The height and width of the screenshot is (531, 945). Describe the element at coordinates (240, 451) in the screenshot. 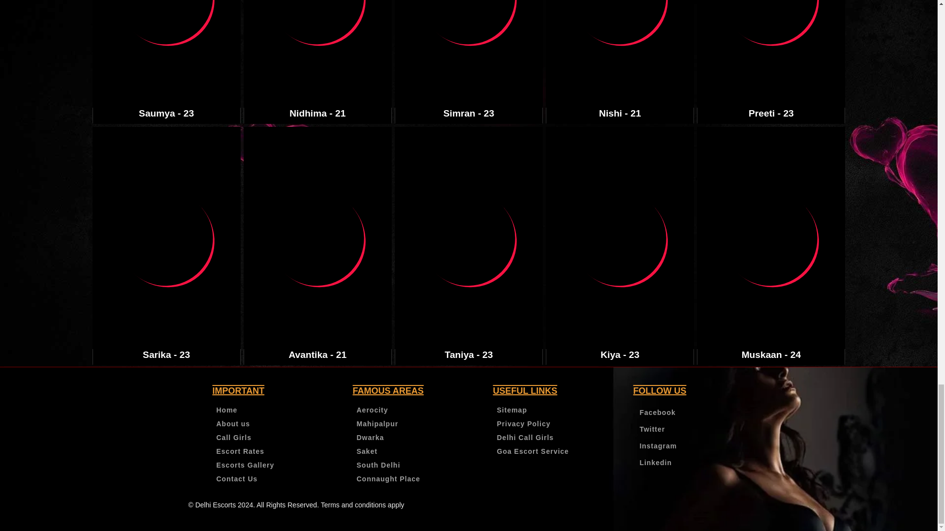

I see `Escort Rates` at that location.